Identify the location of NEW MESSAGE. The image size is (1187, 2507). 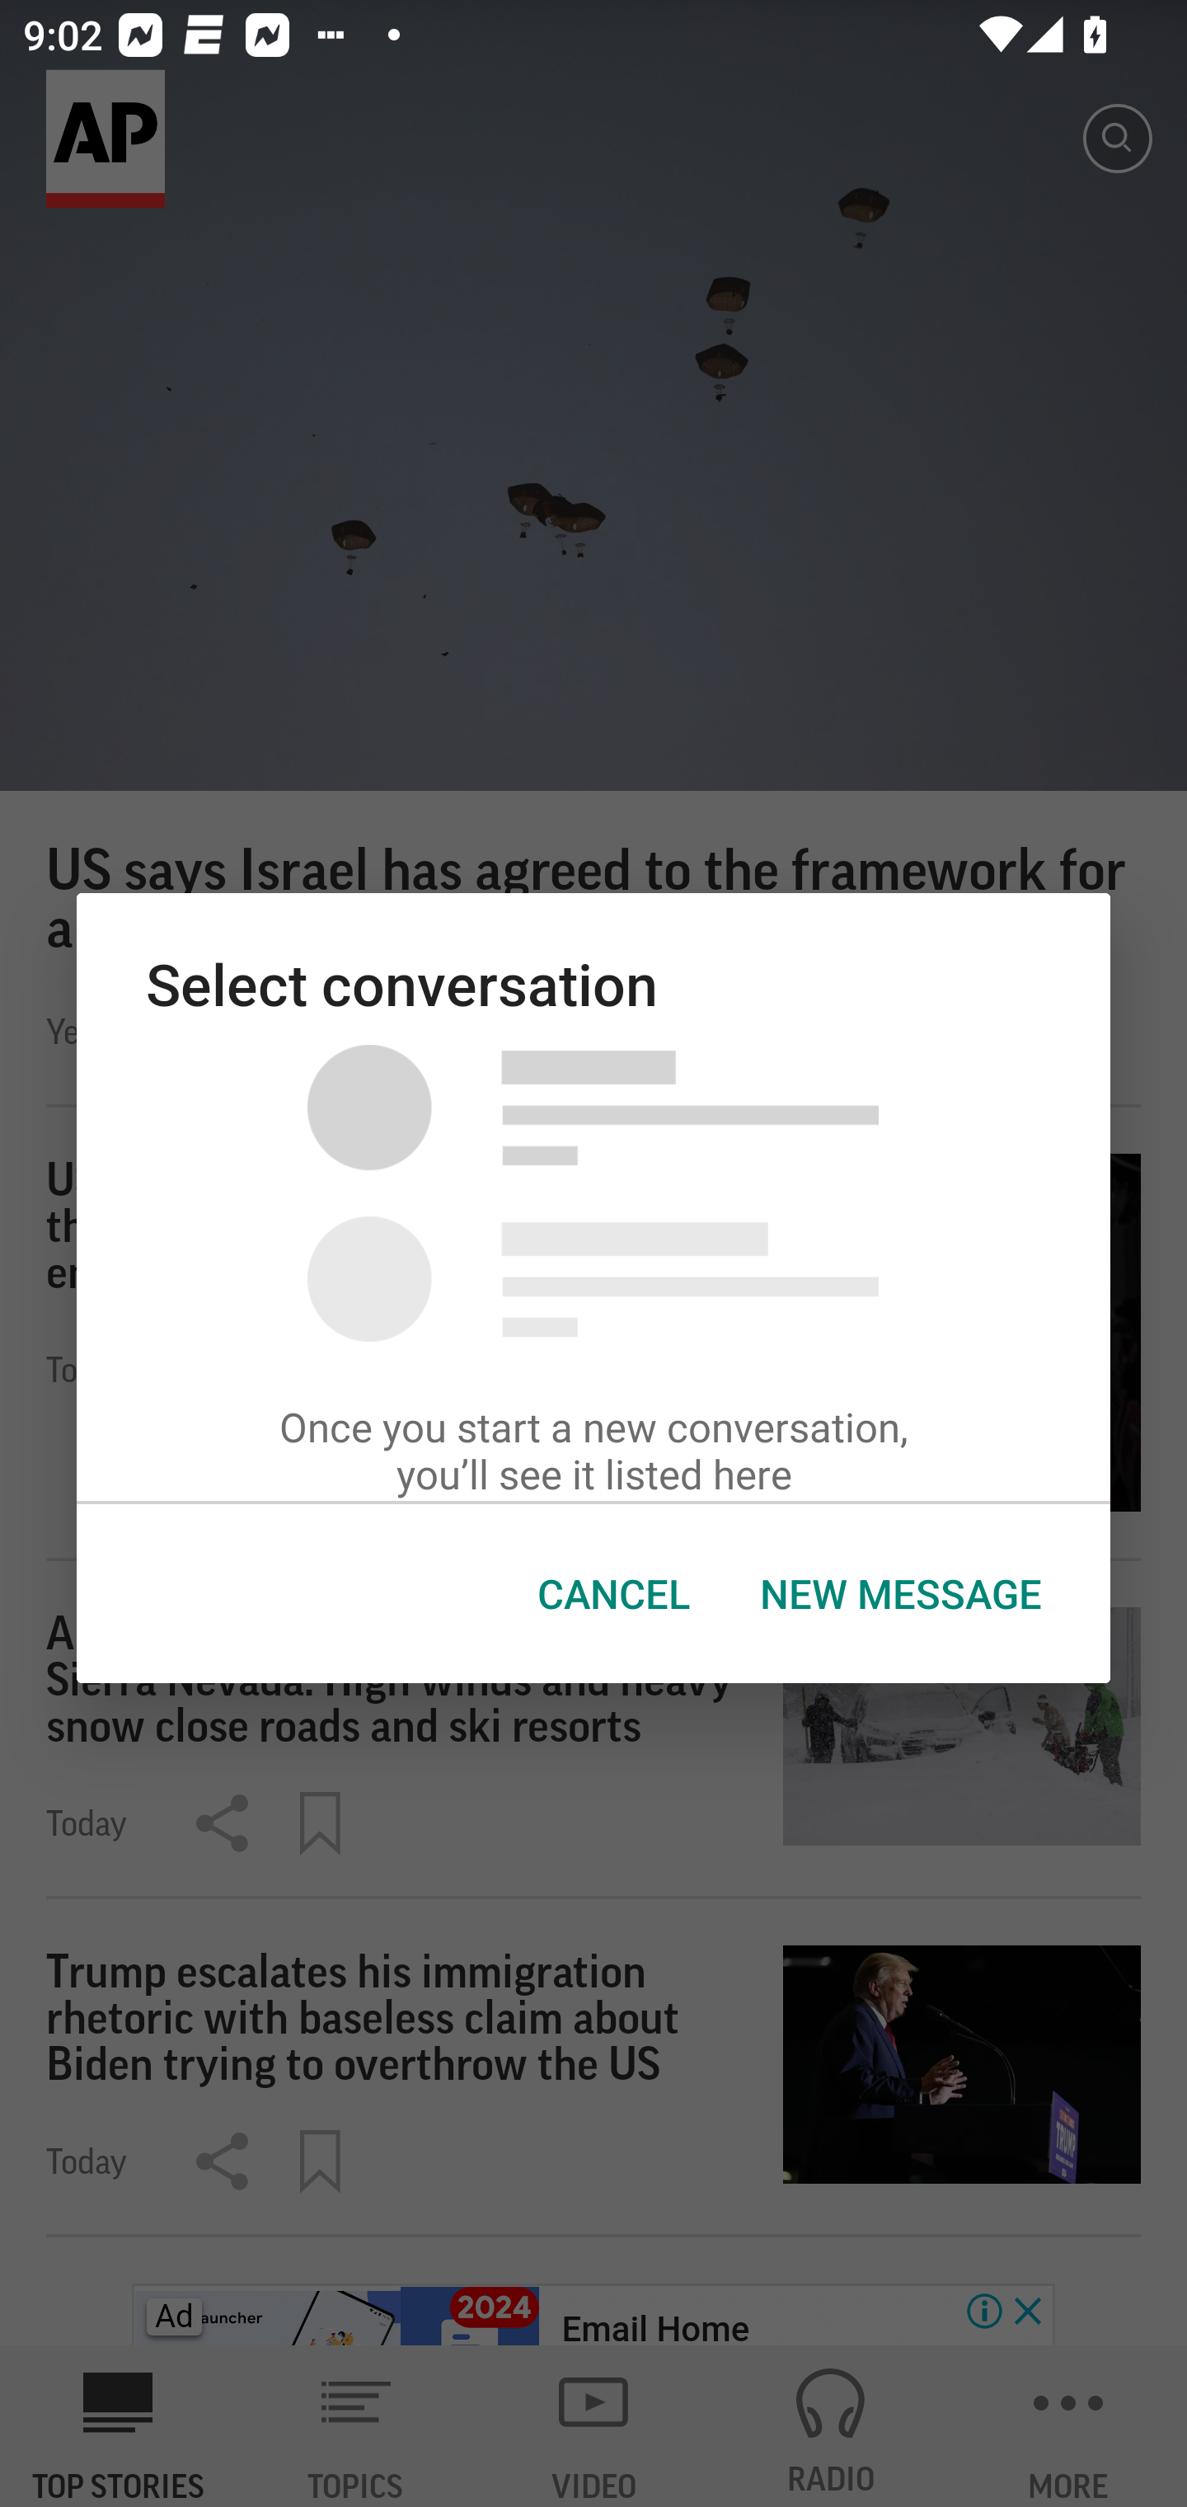
(899, 1594).